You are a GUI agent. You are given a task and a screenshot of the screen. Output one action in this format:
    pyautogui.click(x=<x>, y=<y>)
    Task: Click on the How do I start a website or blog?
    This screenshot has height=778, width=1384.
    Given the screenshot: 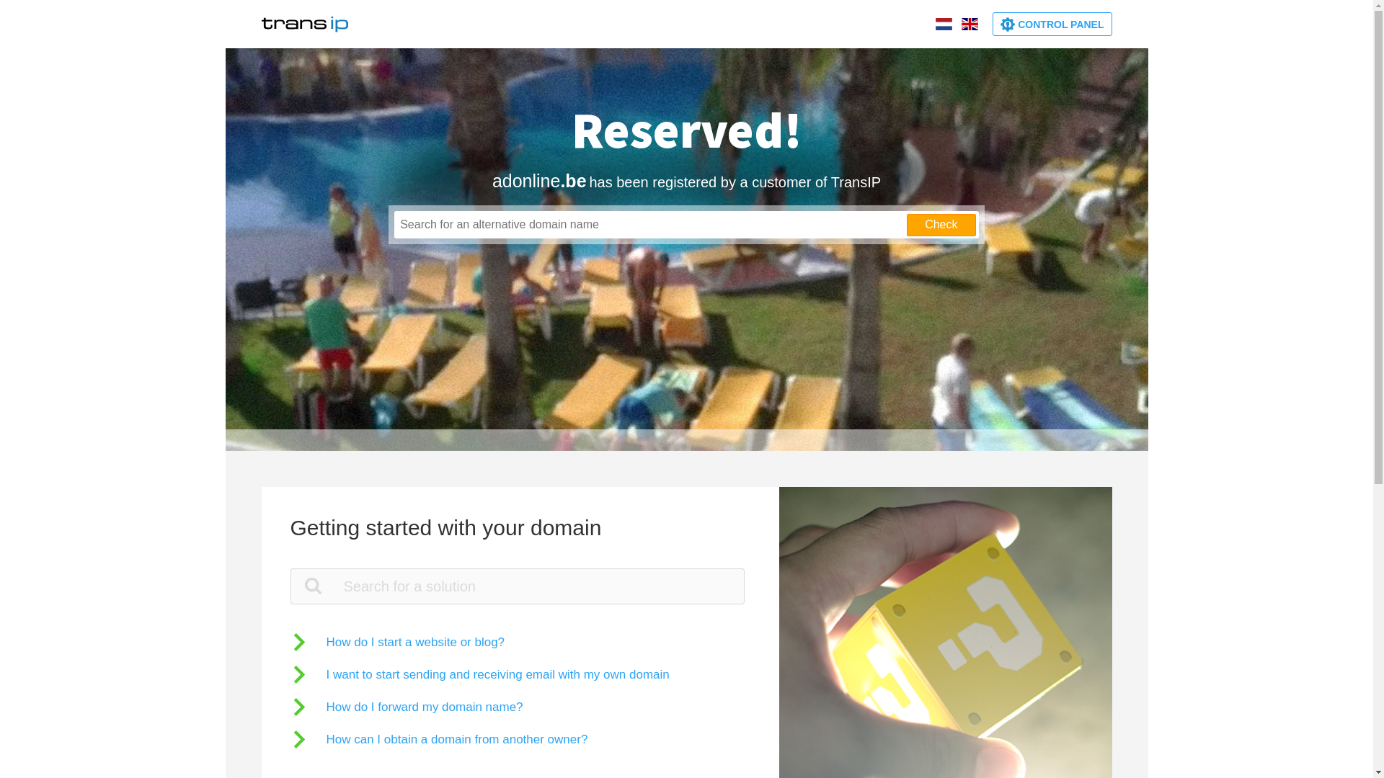 What is the action you would take?
    pyautogui.click(x=397, y=643)
    